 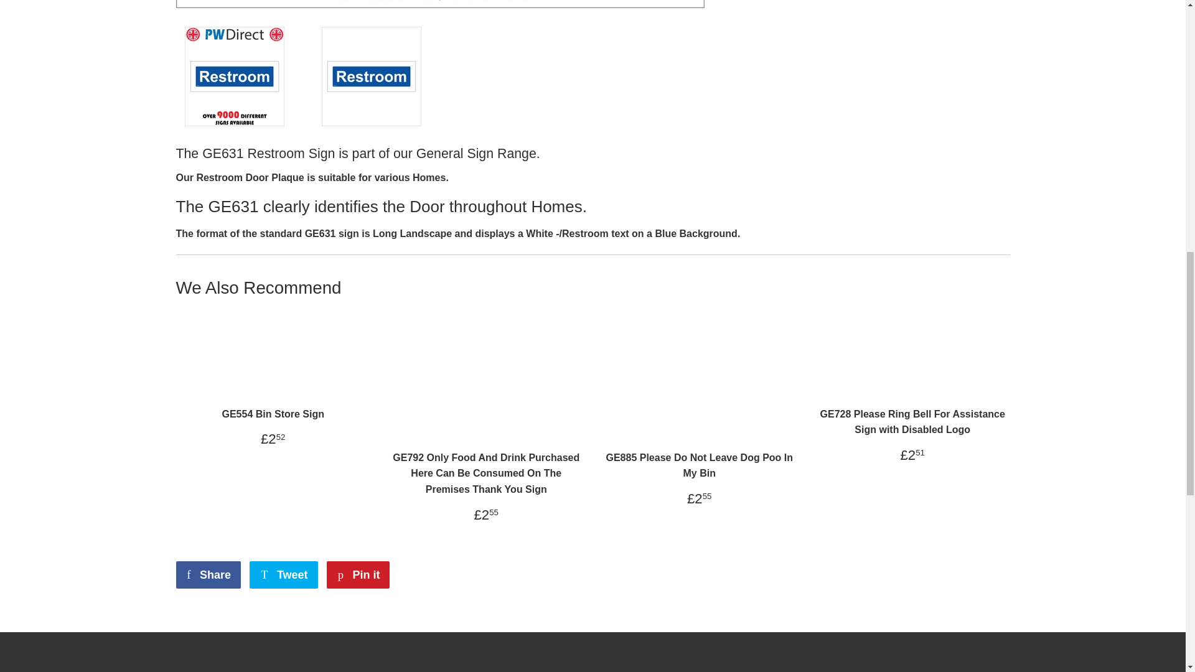 I want to click on Share on Facebook, so click(x=208, y=575).